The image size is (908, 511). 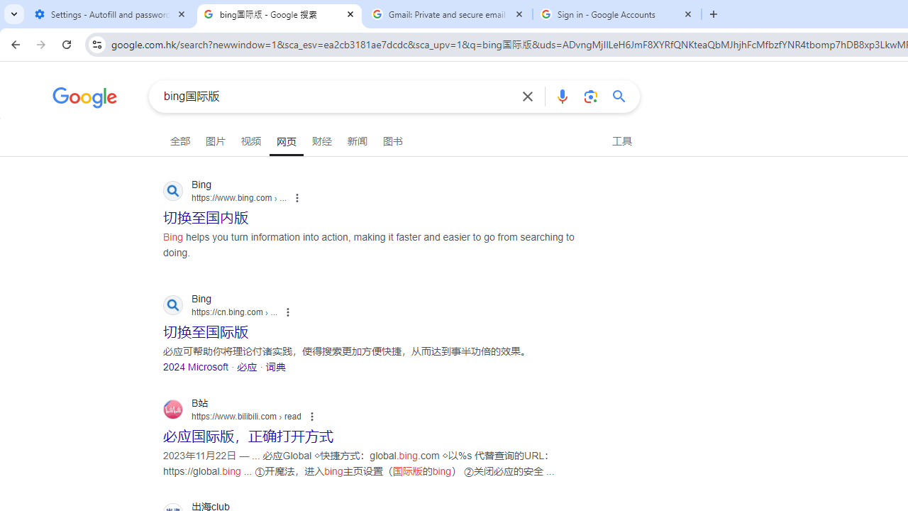 I want to click on Back, so click(x=13, y=44).